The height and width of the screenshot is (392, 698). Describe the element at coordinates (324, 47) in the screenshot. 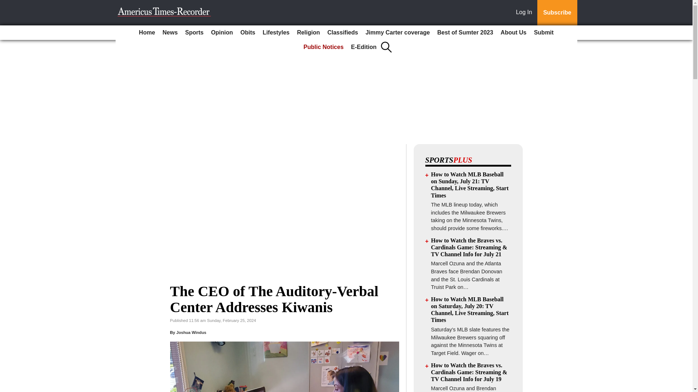

I see `Public Notices` at that location.